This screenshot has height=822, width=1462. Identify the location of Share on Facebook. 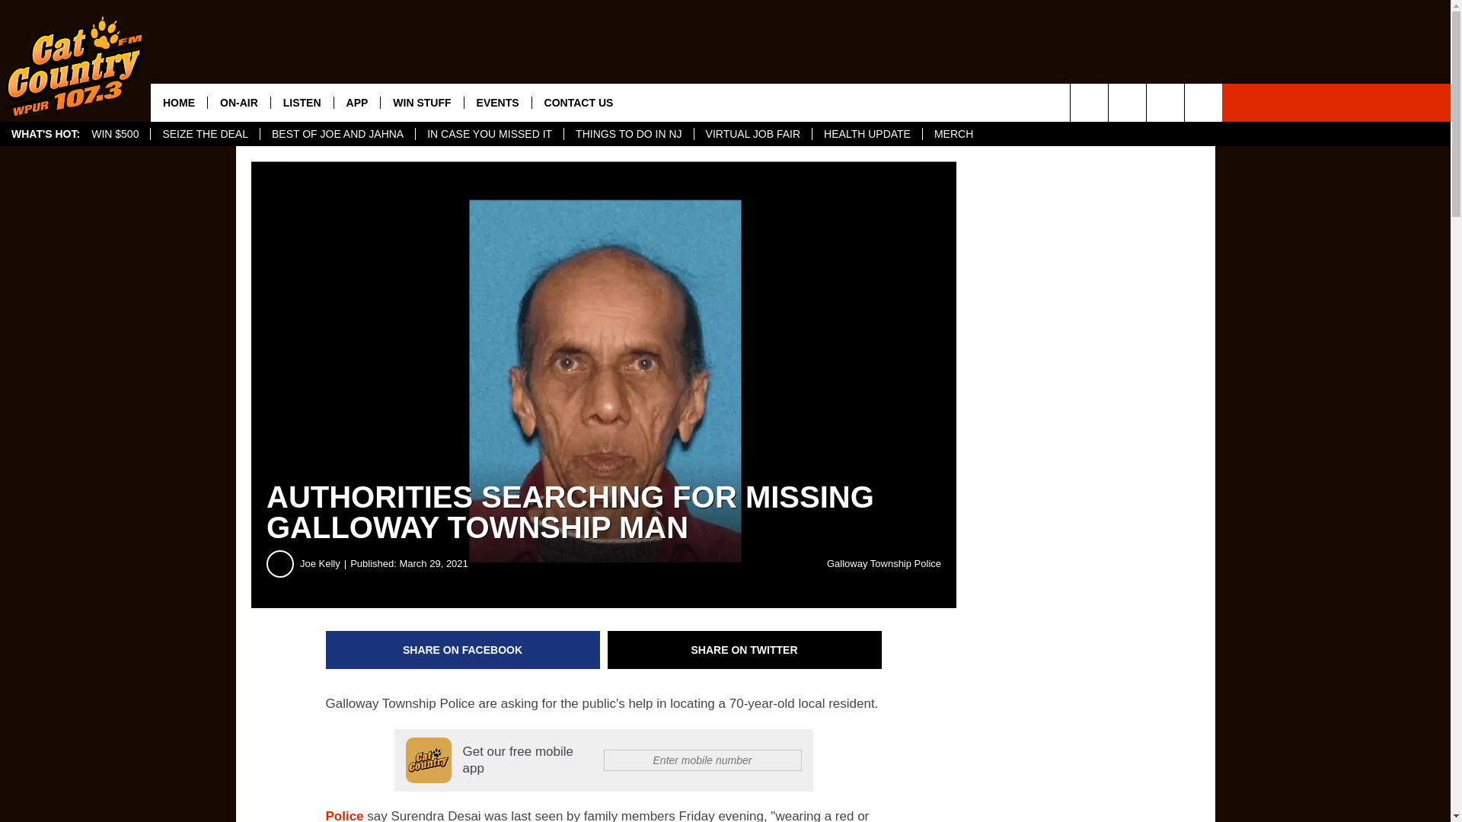
(463, 650).